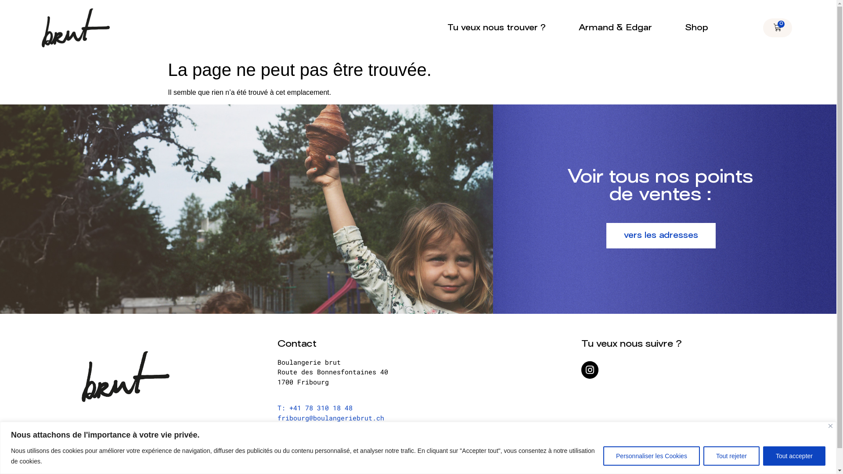 The width and height of the screenshot is (843, 474). Describe the element at coordinates (496, 28) in the screenshot. I see `Tu veux nous trouver ?` at that location.